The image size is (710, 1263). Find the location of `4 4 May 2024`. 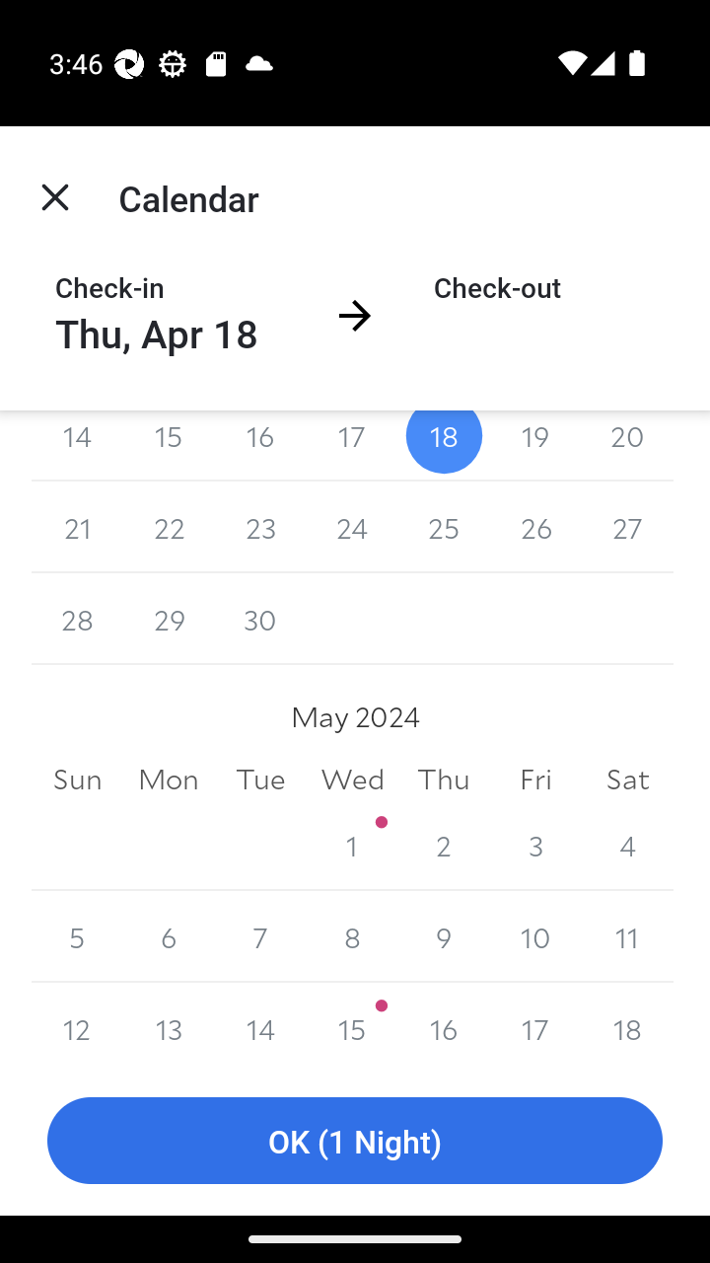

4 4 May 2024 is located at coordinates (627, 845).